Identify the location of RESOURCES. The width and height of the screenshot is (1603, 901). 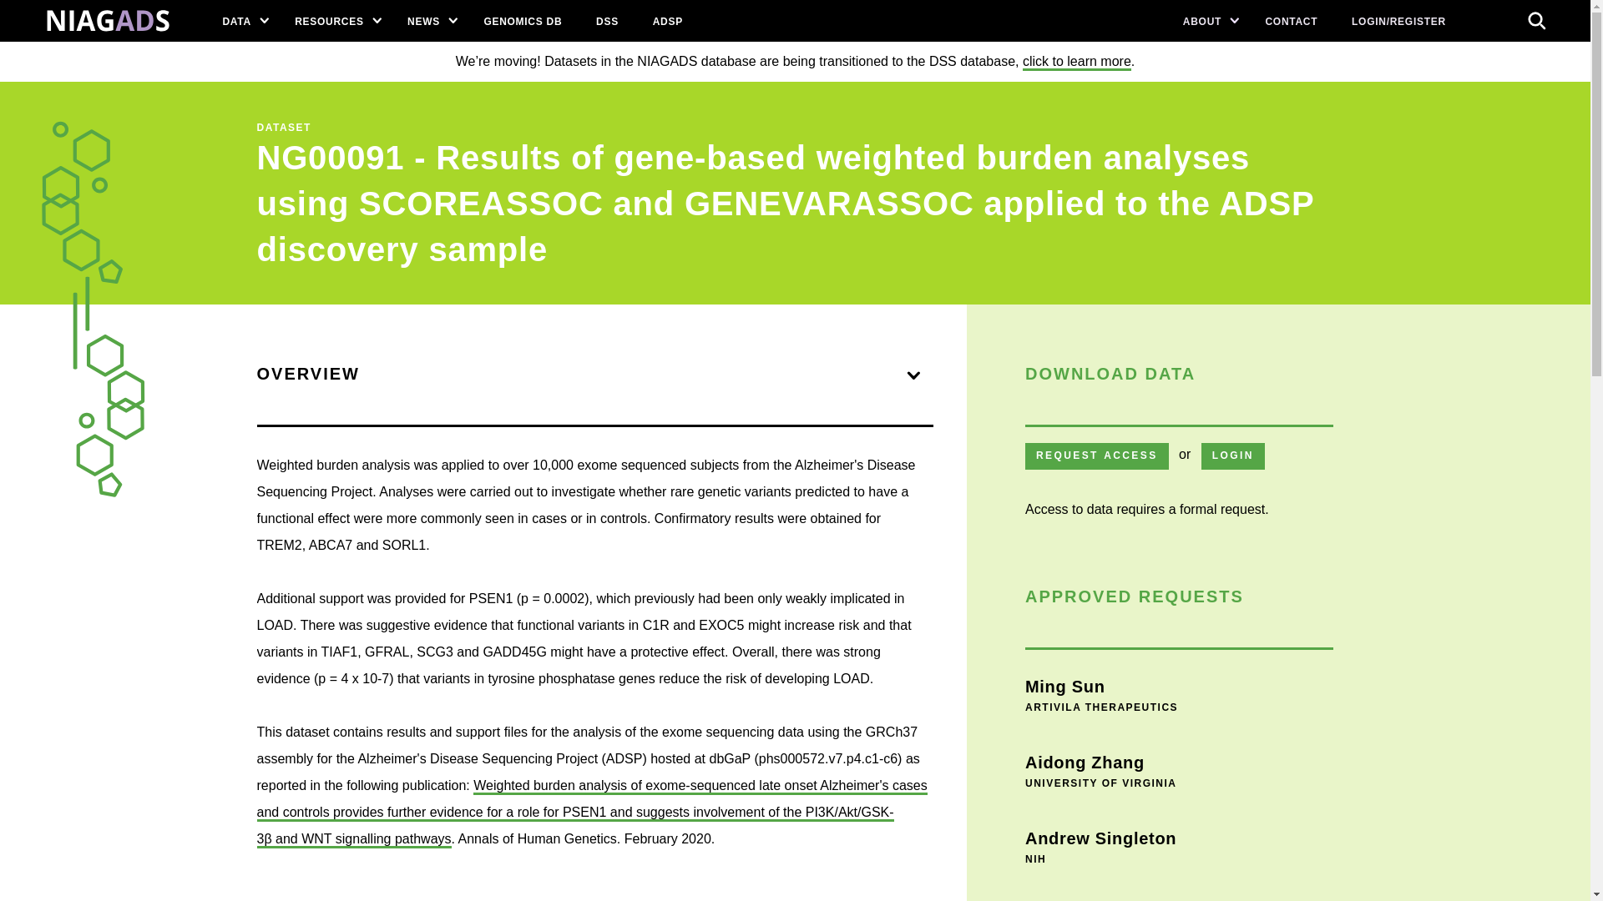
(334, 20).